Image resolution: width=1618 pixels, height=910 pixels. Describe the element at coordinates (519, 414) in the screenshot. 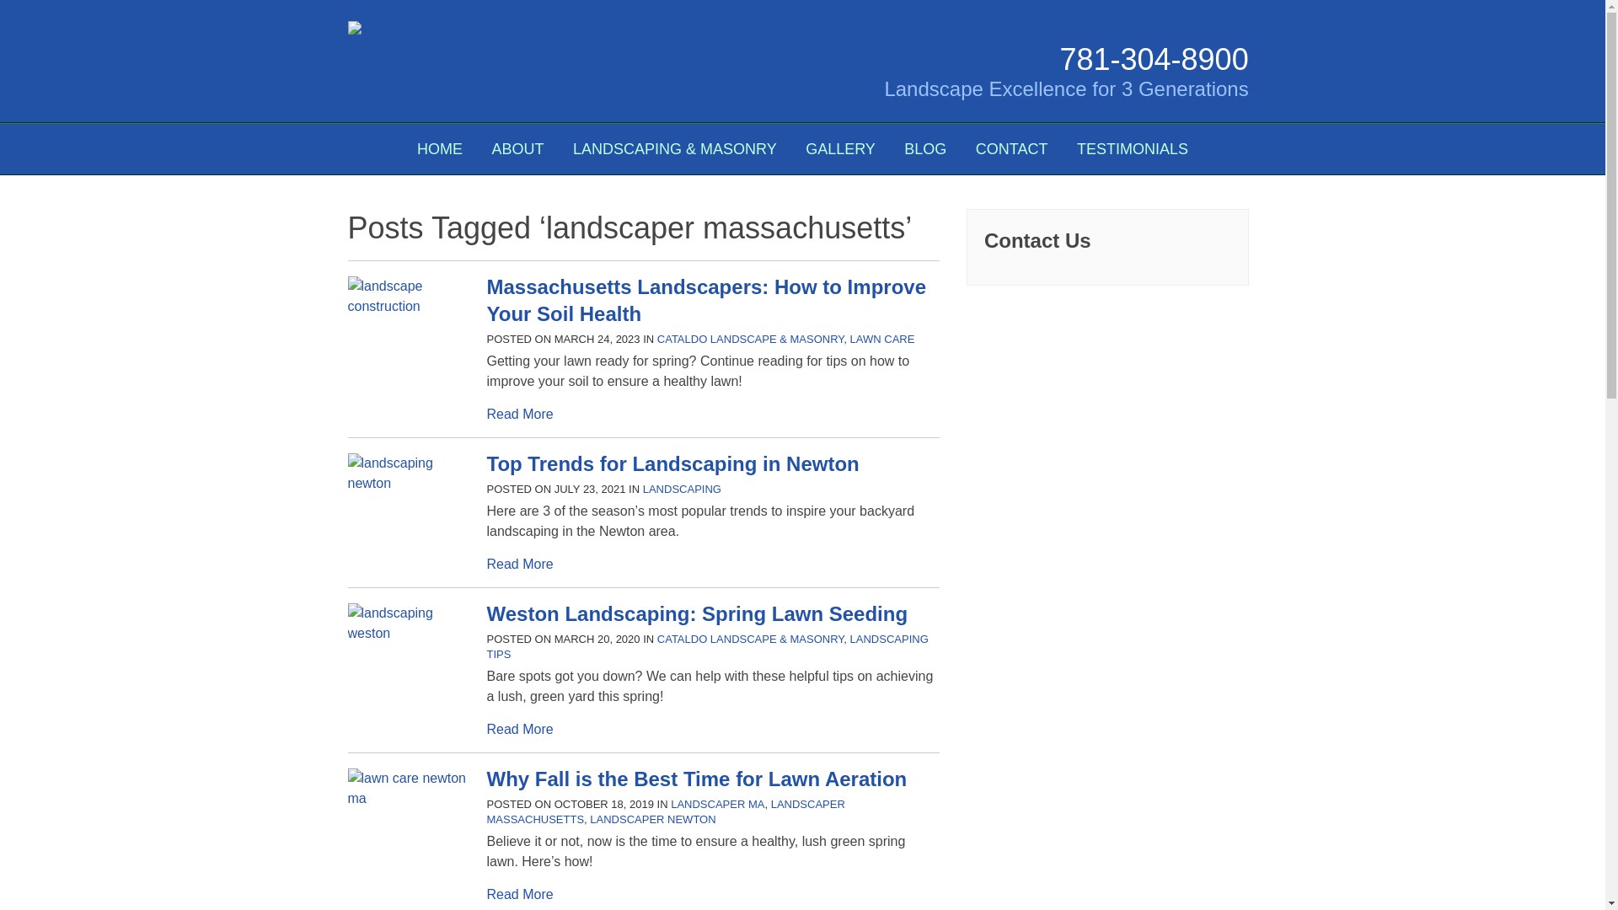

I see `Read More` at that location.